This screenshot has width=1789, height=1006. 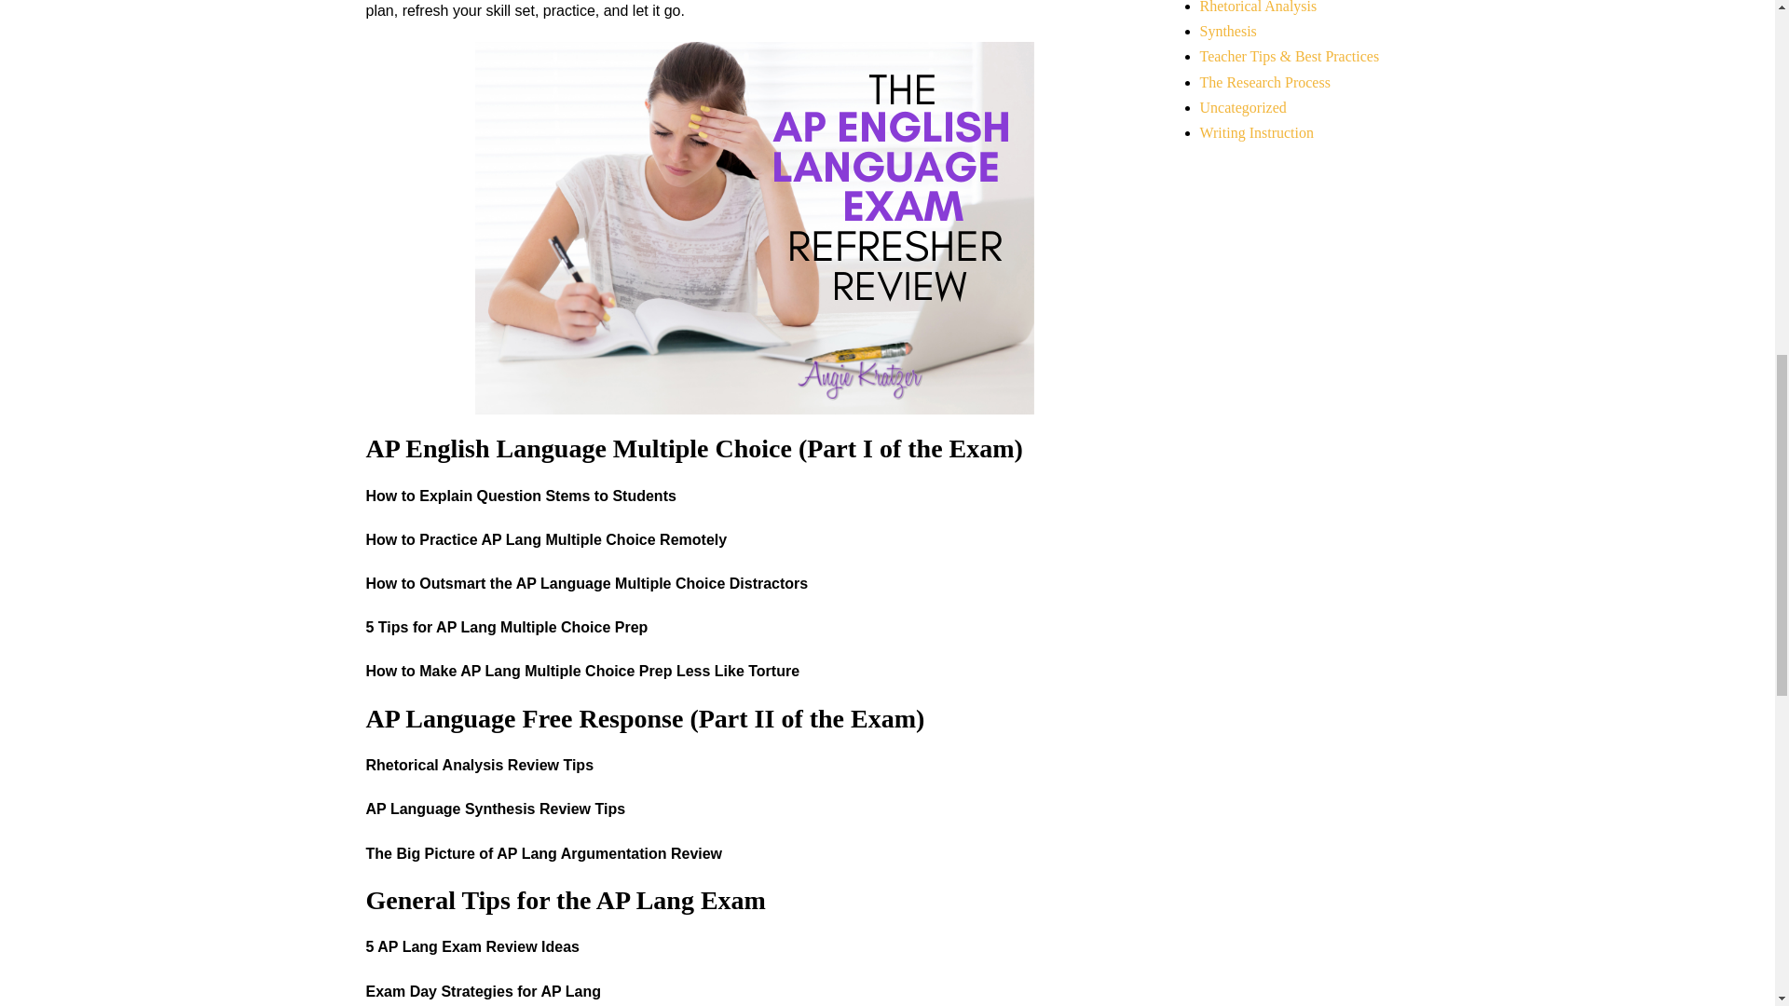 I want to click on Rhetorical Analysis Review Tips, so click(x=479, y=766).